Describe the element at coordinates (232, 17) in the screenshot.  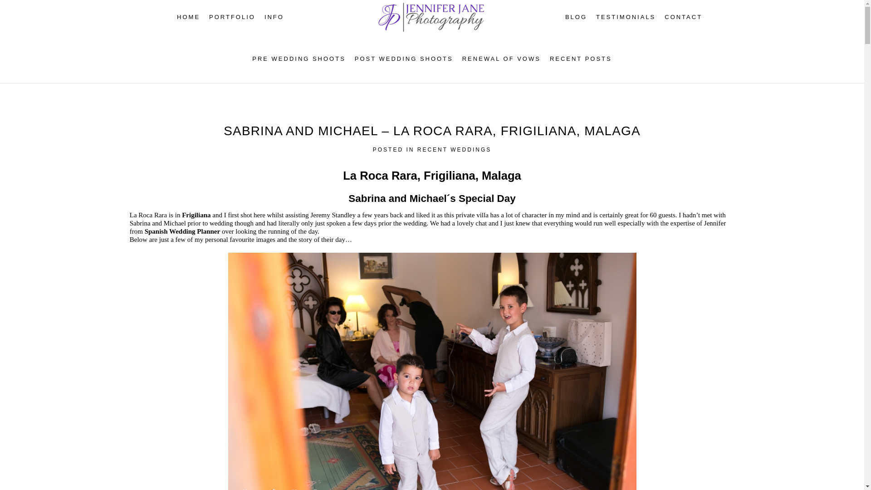
I see `PORTFOLIO` at that location.